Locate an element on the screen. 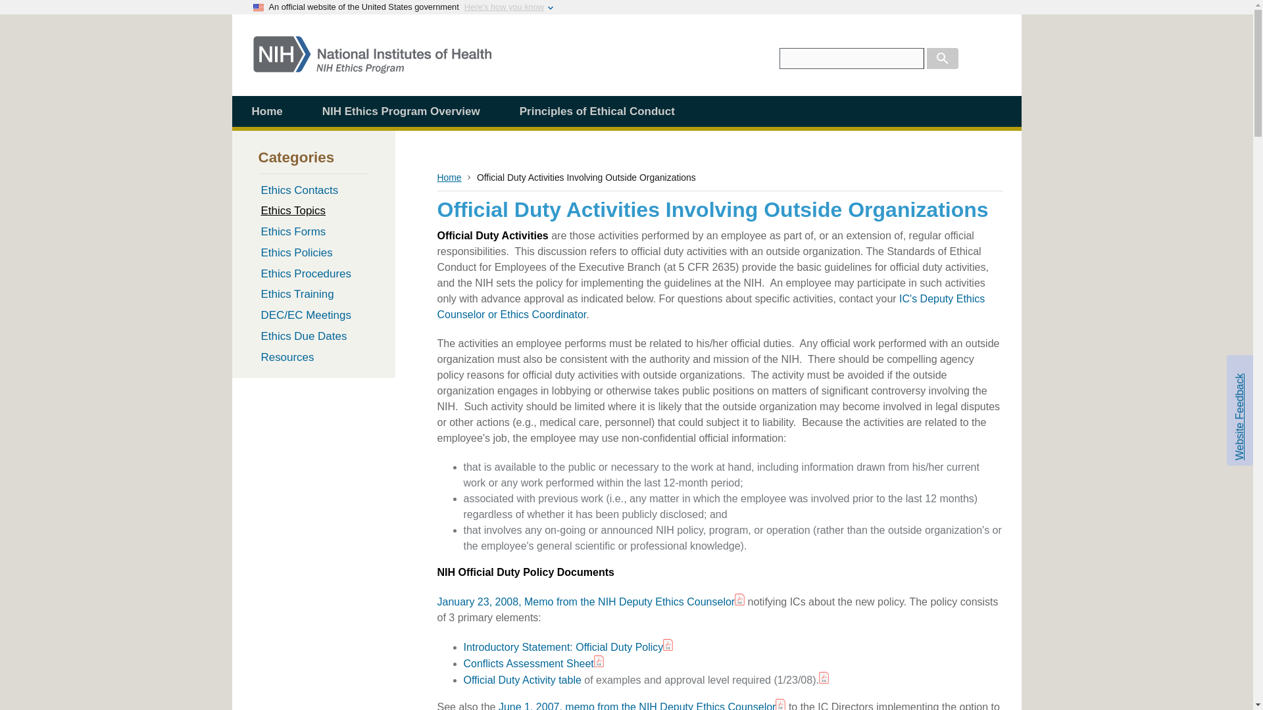 This screenshot has width=1263, height=710. Home is located at coordinates (266, 111).